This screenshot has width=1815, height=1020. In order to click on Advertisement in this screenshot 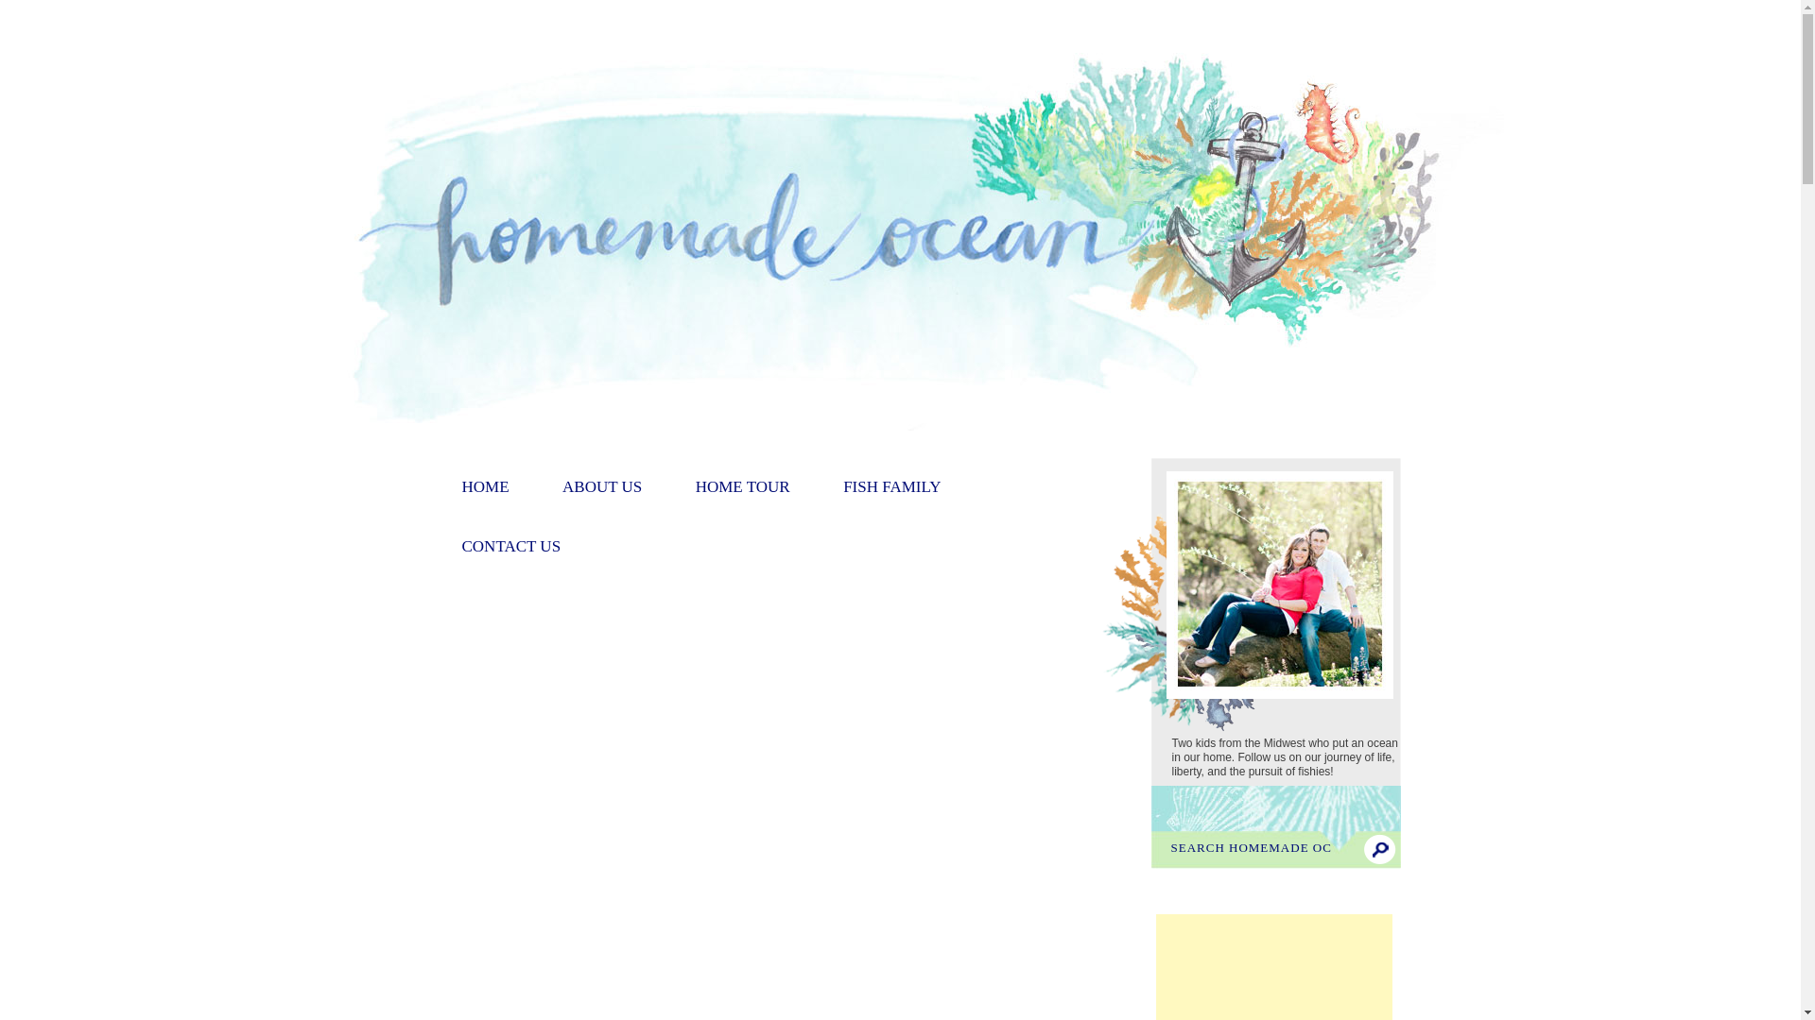, I will do `click(1272, 967)`.